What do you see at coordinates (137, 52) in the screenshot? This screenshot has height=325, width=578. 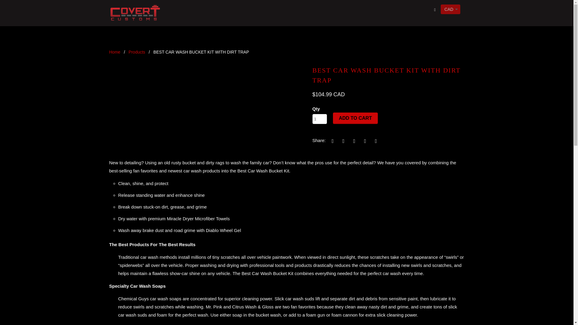 I see `Products` at bounding box center [137, 52].